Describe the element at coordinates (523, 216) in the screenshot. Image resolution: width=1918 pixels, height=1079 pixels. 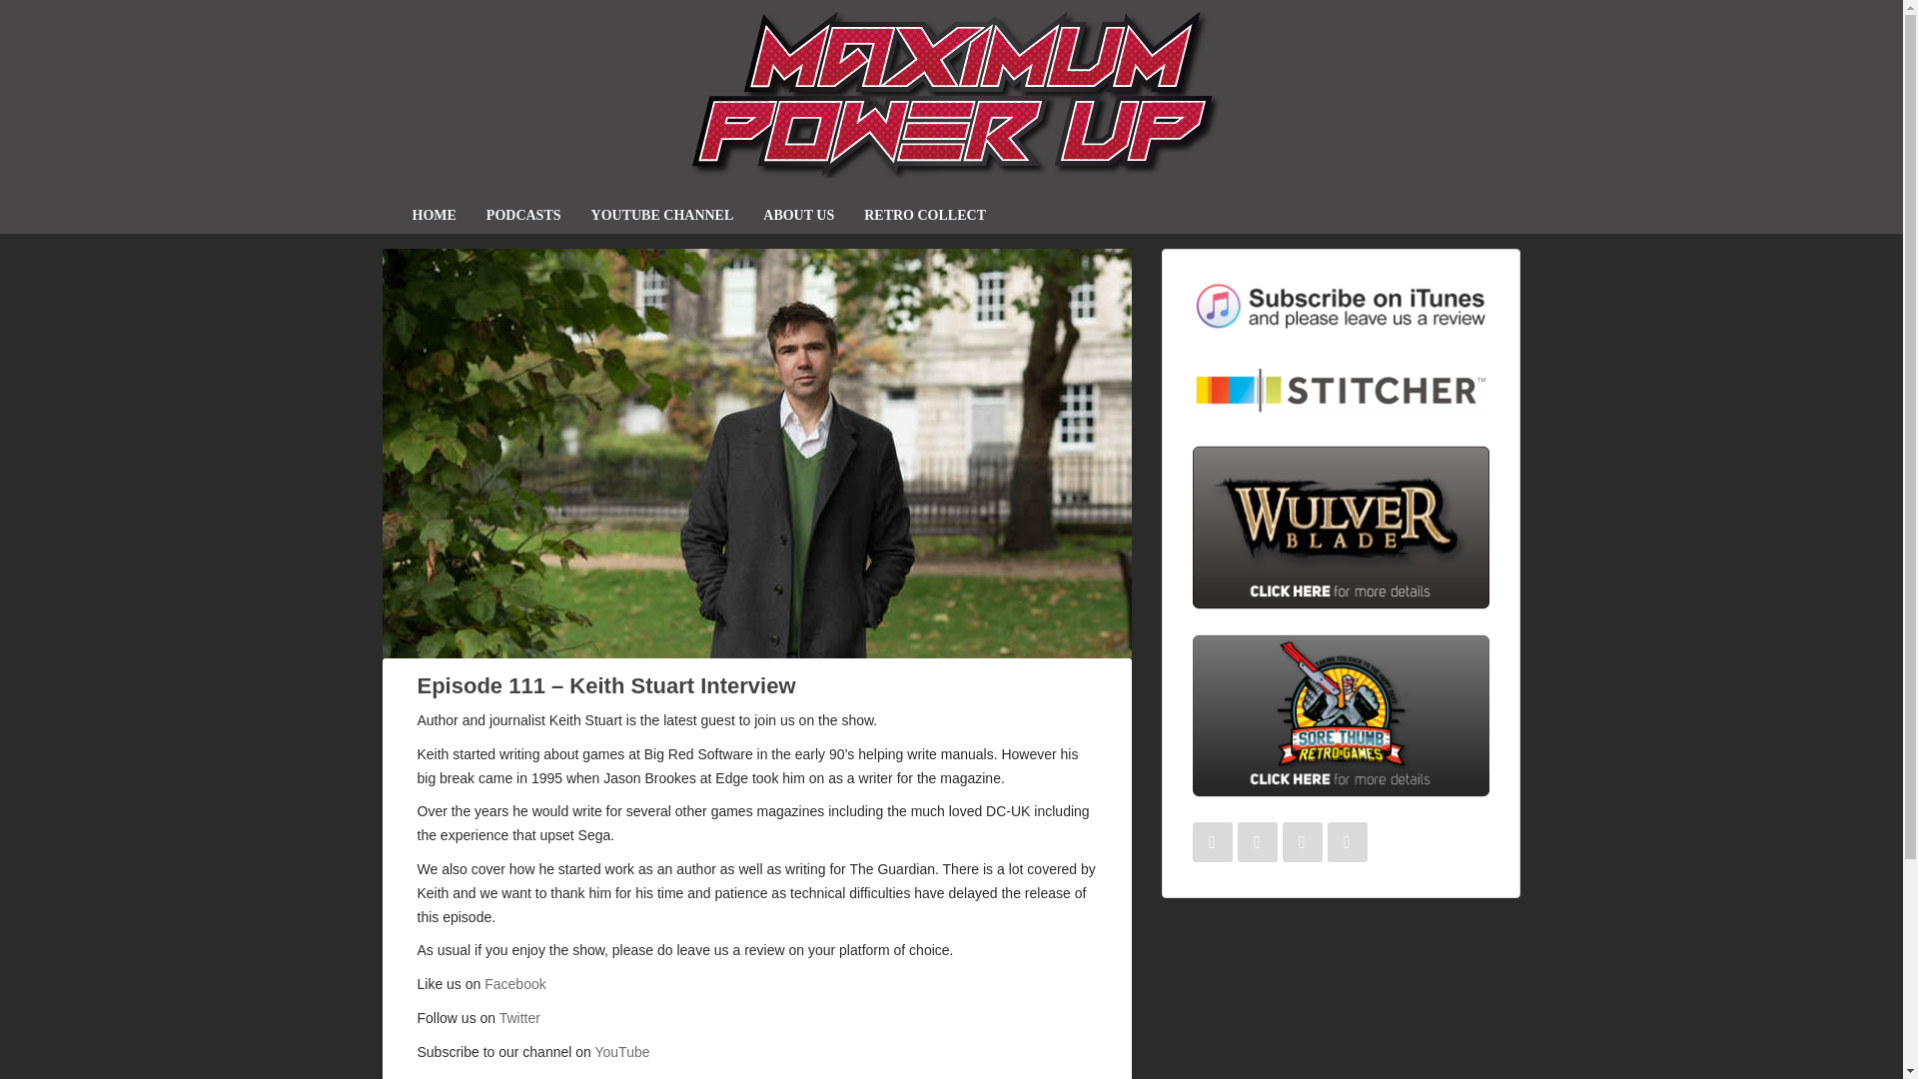
I see `Podcasts` at that location.